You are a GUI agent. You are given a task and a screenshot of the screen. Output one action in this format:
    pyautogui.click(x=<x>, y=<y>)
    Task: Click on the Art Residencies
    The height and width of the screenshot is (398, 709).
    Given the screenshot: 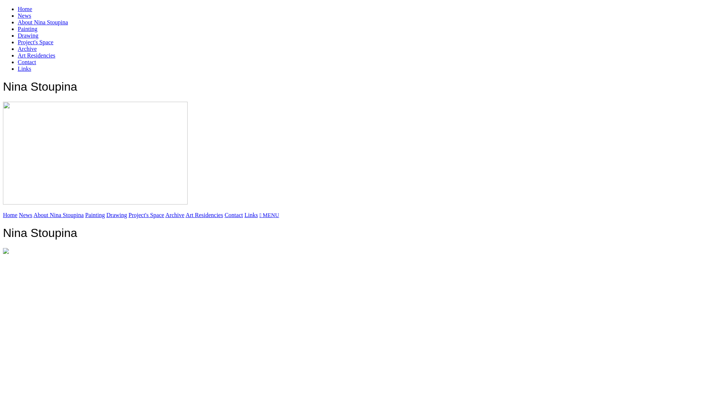 What is the action you would take?
    pyautogui.click(x=204, y=215)
    